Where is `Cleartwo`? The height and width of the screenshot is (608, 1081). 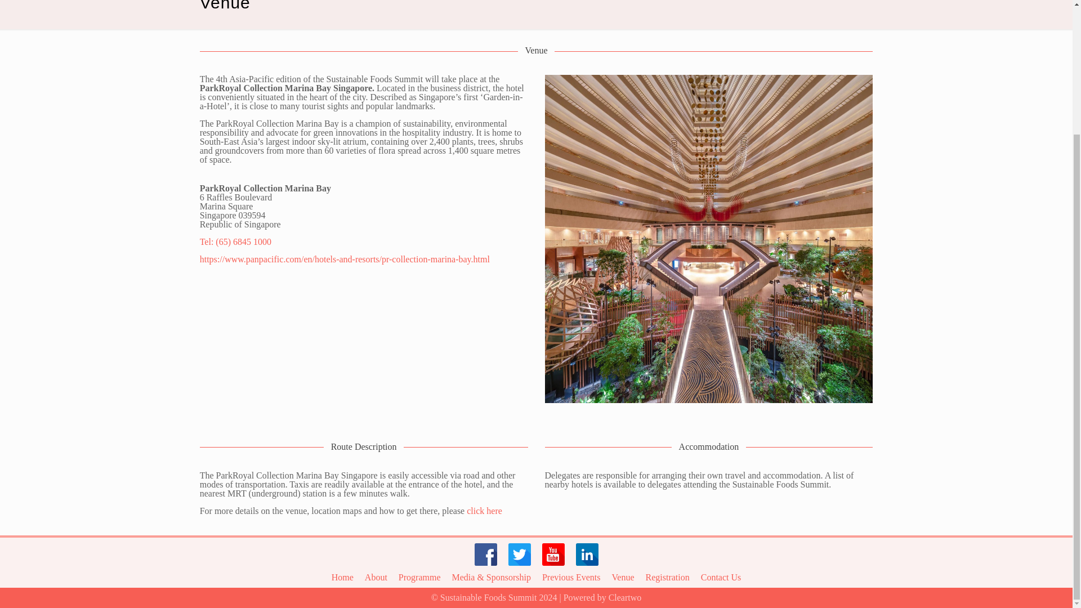
Cleartwo is located at coordinates (625, 598).